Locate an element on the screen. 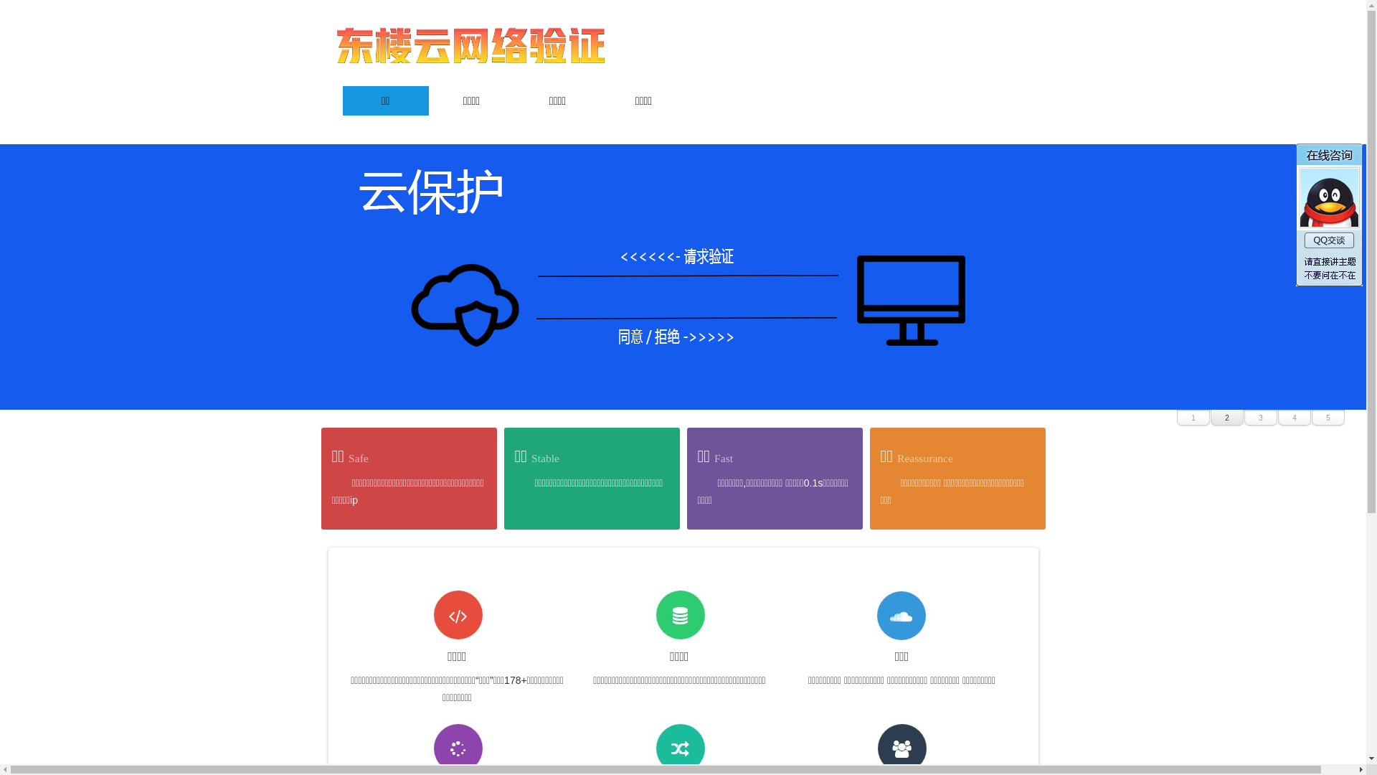 Image resolution: width=1377 pixels, height=775 pixels. 2 is located at coordinates (1227, 418).